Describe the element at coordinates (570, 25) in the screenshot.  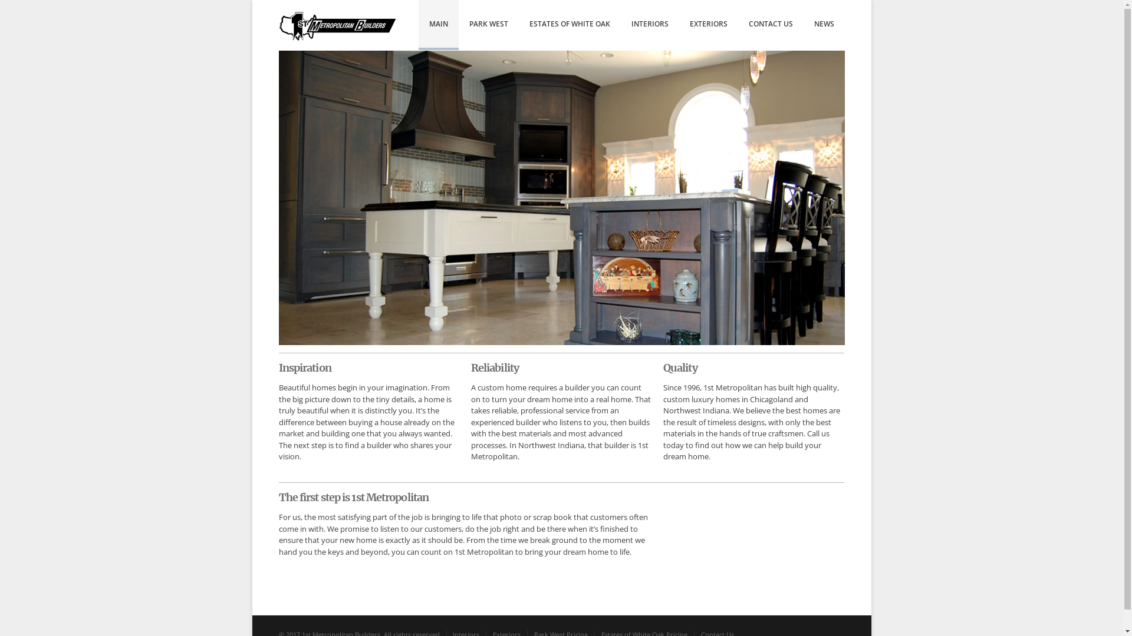
I see `ESTATES OF WHITE OAK` at that location.